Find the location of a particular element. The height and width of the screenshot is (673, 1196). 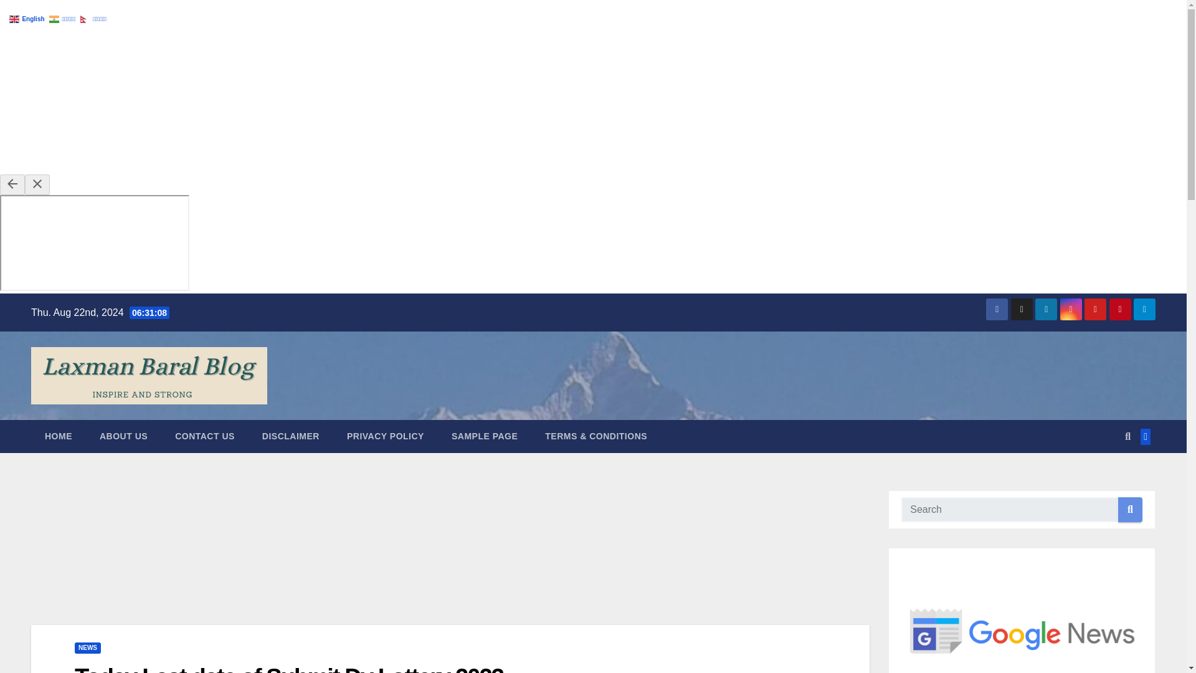

CONTACT US is located at coordinates (205, 436).